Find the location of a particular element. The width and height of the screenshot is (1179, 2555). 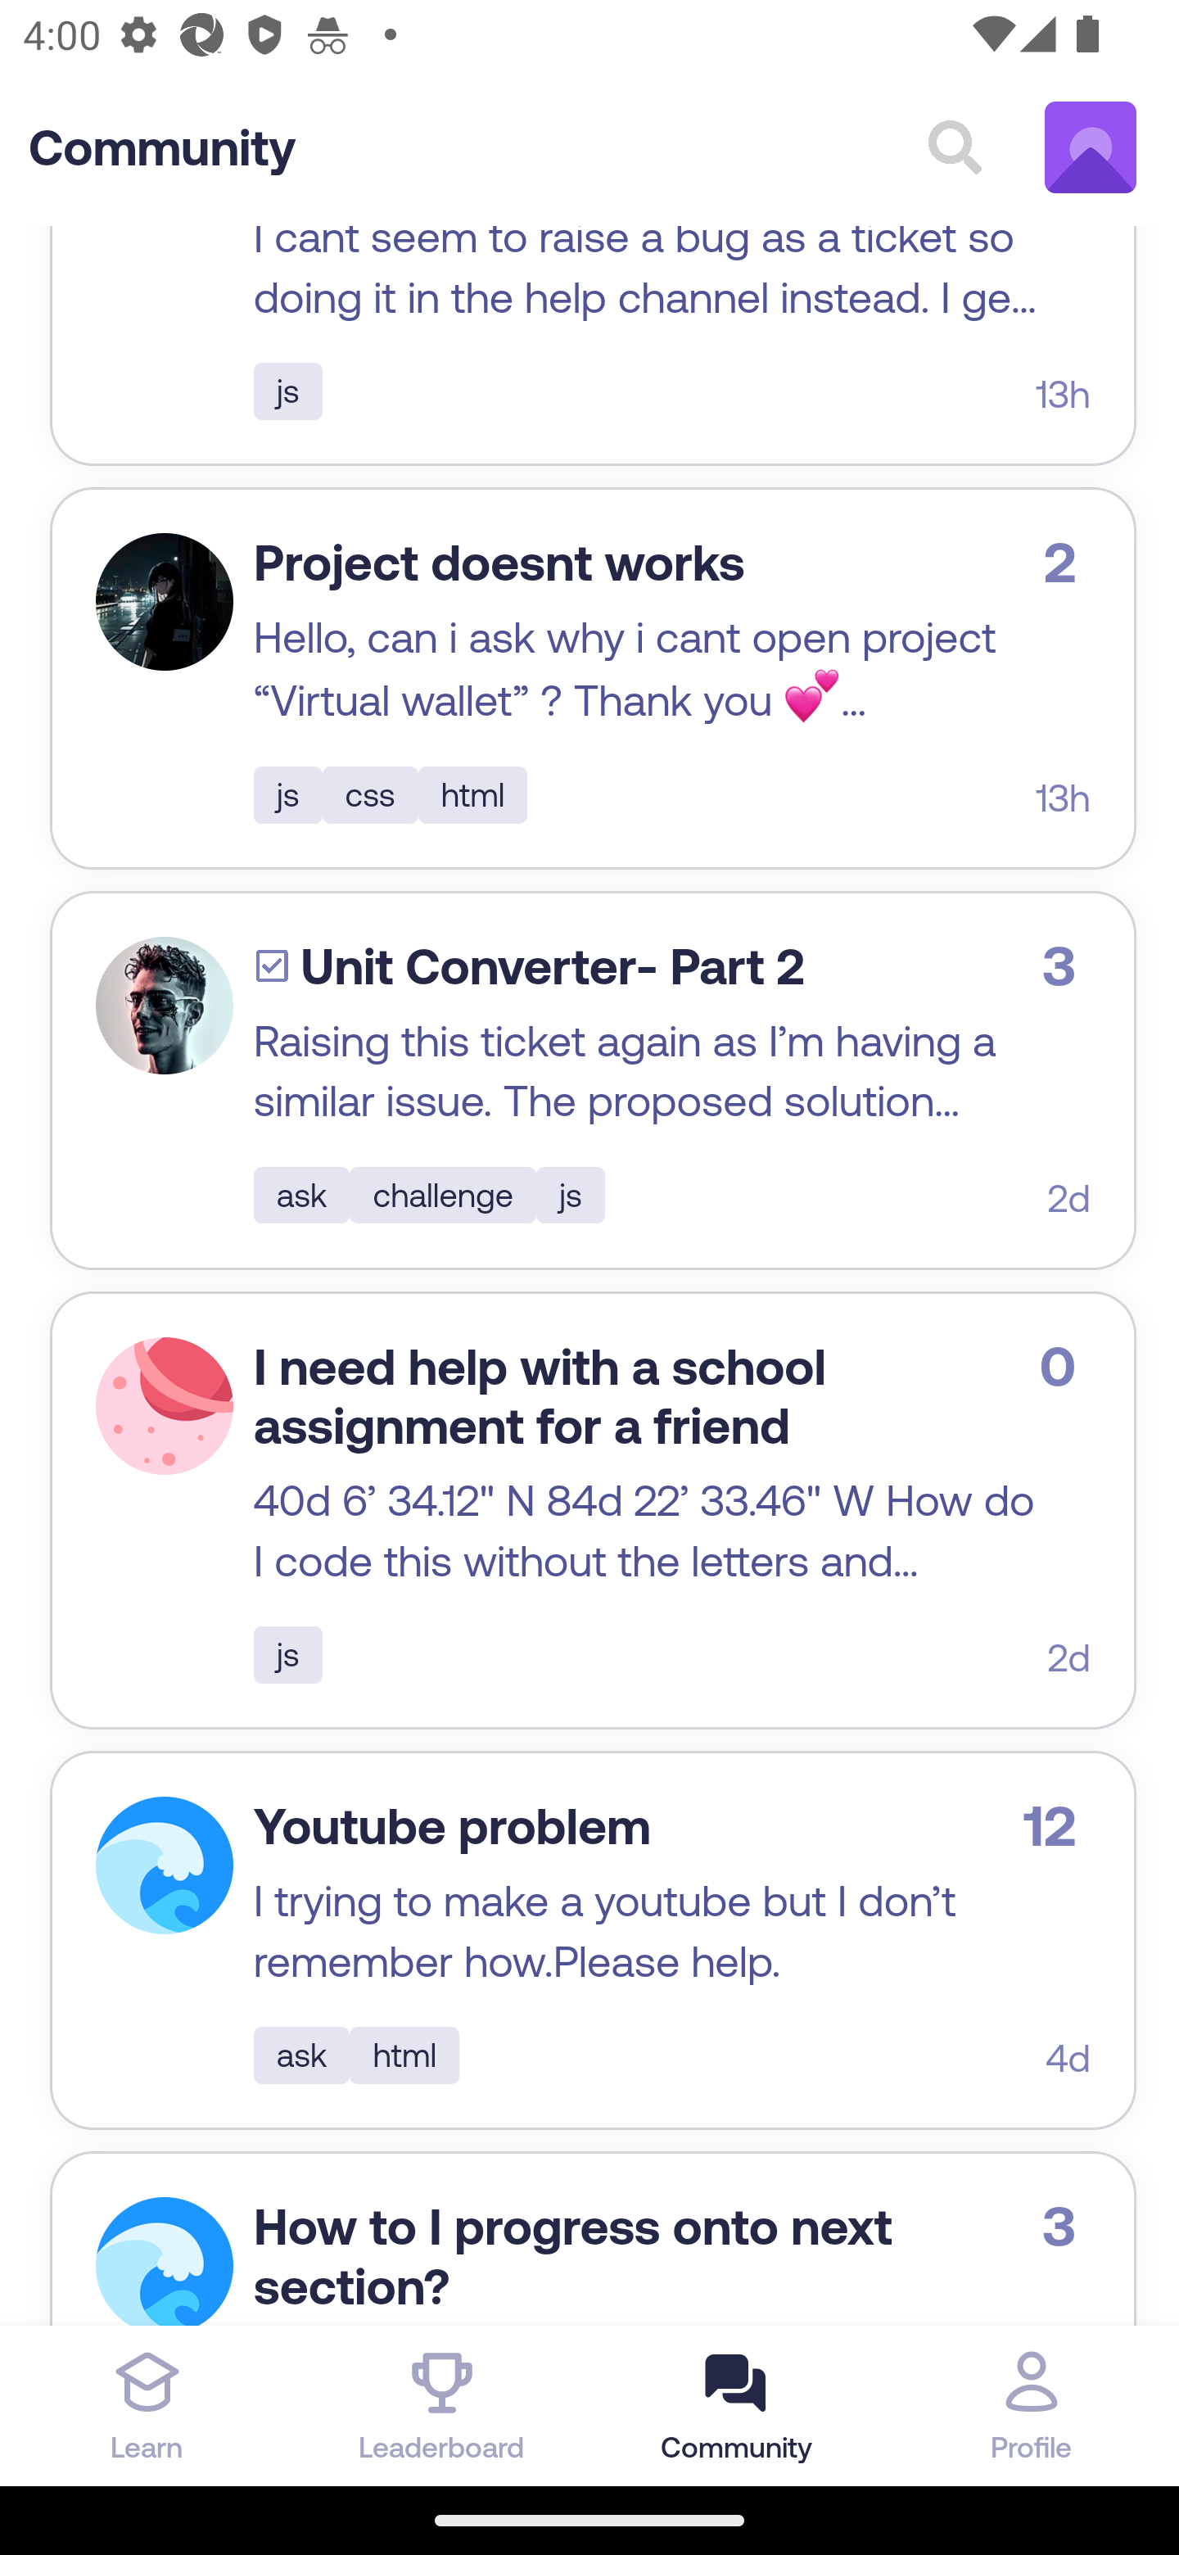

1 is located at coordinates (164, 605).